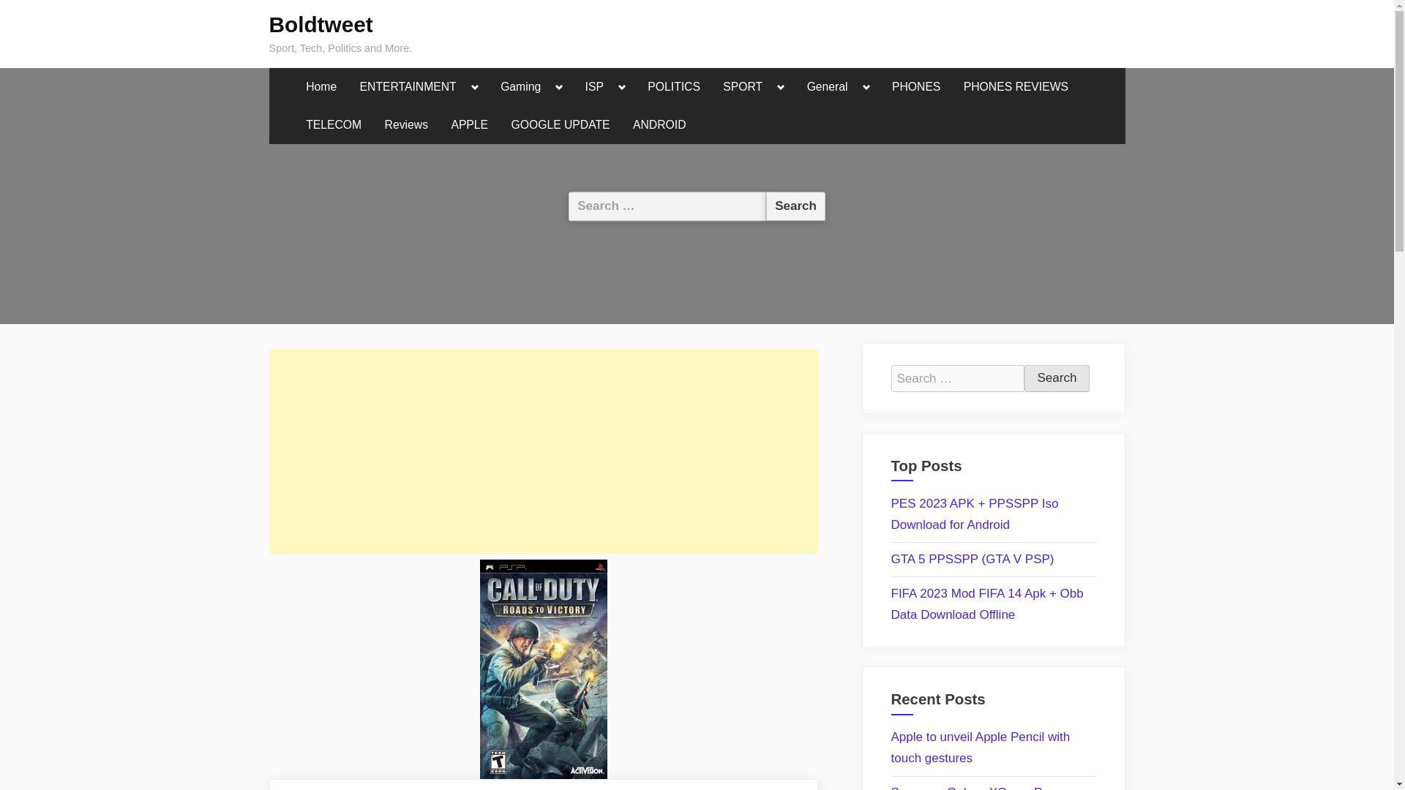  I want to click on ISP, so click(594, 87).